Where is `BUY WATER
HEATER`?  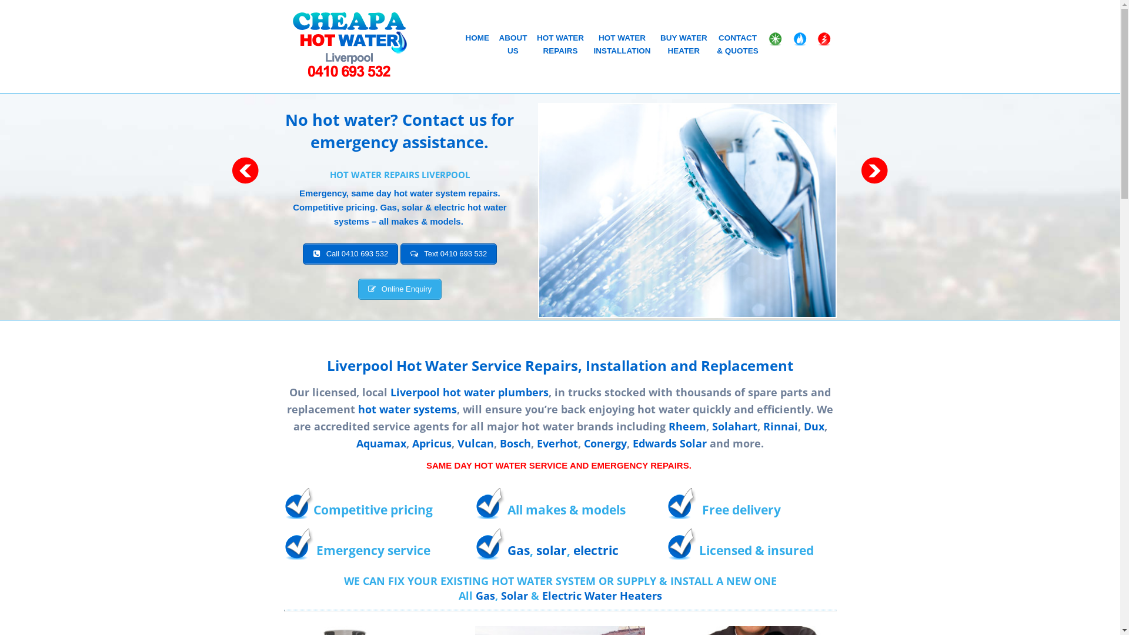 BUY WATER
HEATER is located at coordinates (683, 46).